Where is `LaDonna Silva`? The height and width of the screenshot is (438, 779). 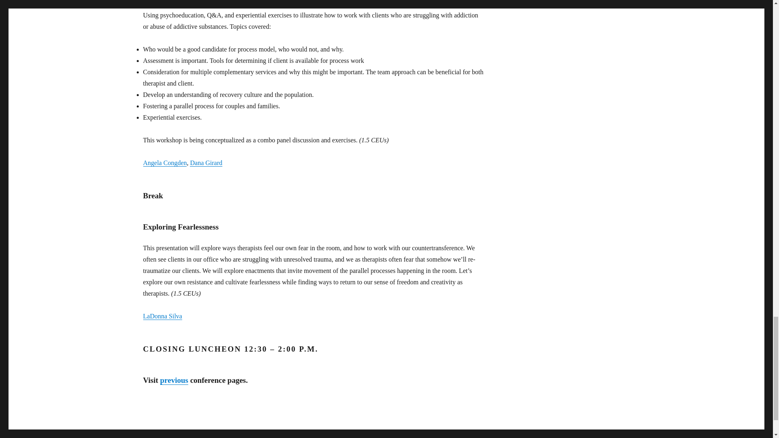 LaDonna Silva is located at coordinates (162, 316).